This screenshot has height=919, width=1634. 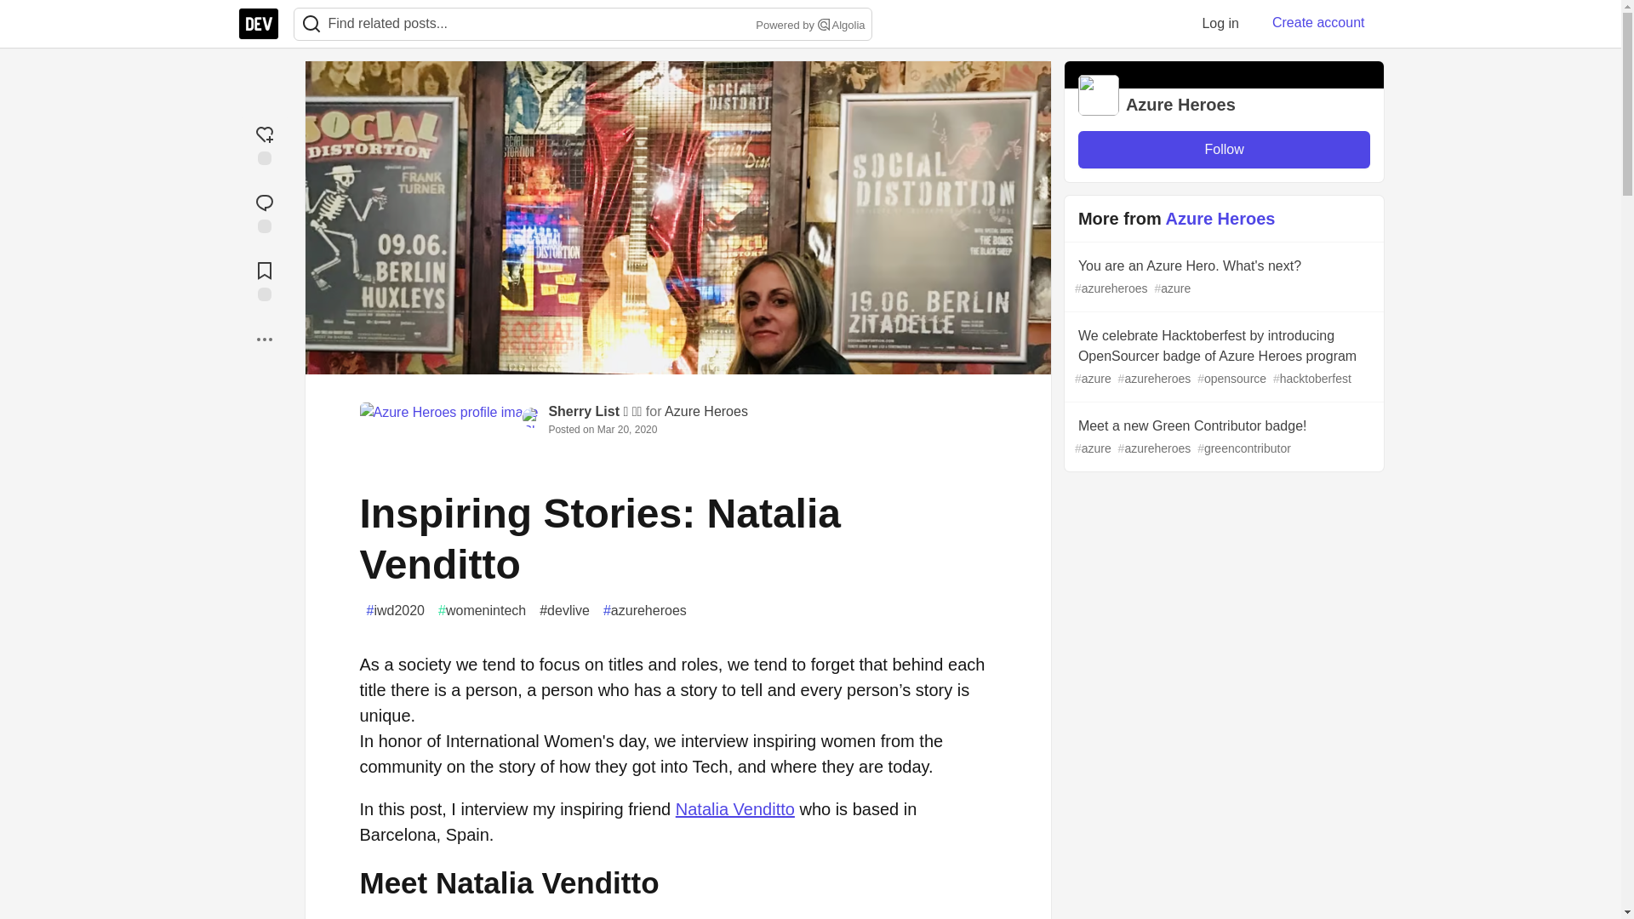 What do you see at coordinates (735, 808) in the screenshot?
I see `Natalia Venditto` at bounding box center [735, 808].